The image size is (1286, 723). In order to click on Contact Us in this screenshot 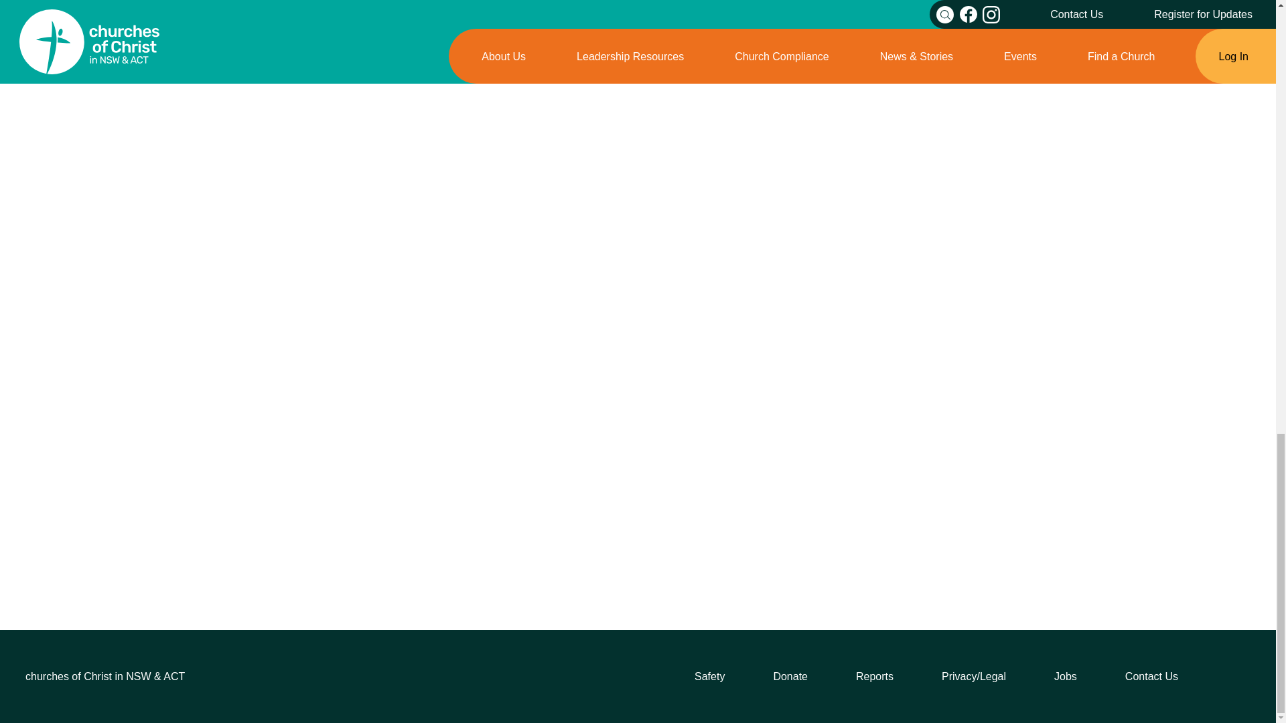, I will do `click(1151, 676)`.